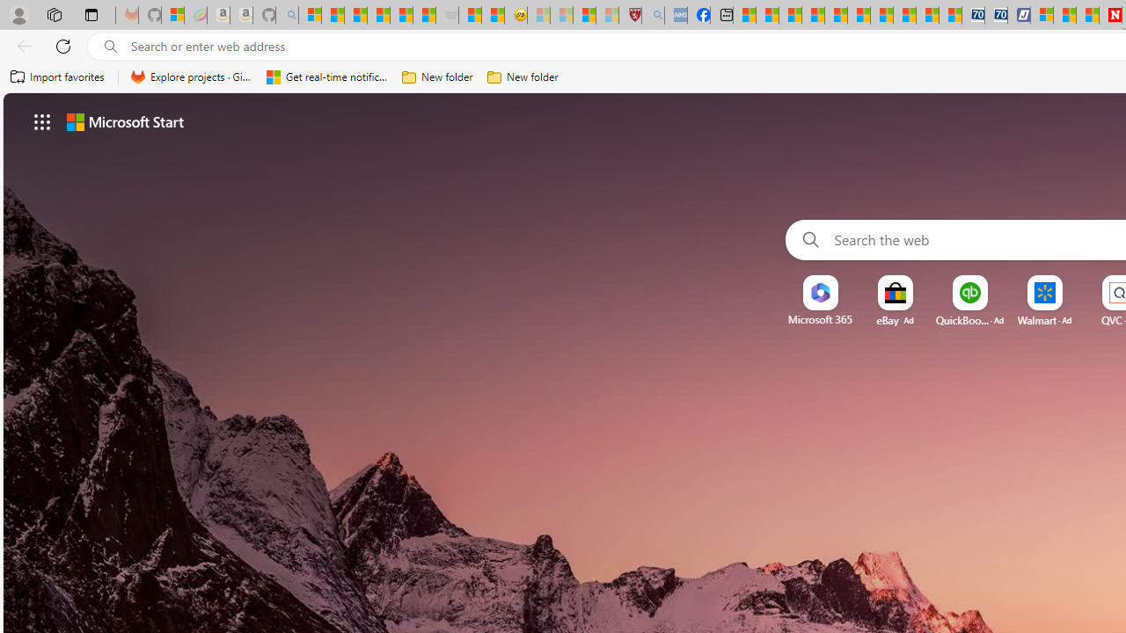 This screenshot has width=1126, height=633. Describe the element at coordinates (653, 16) in the screenshot. I see `list of asthma inhalers uk - Search - Sleeping` at that location.